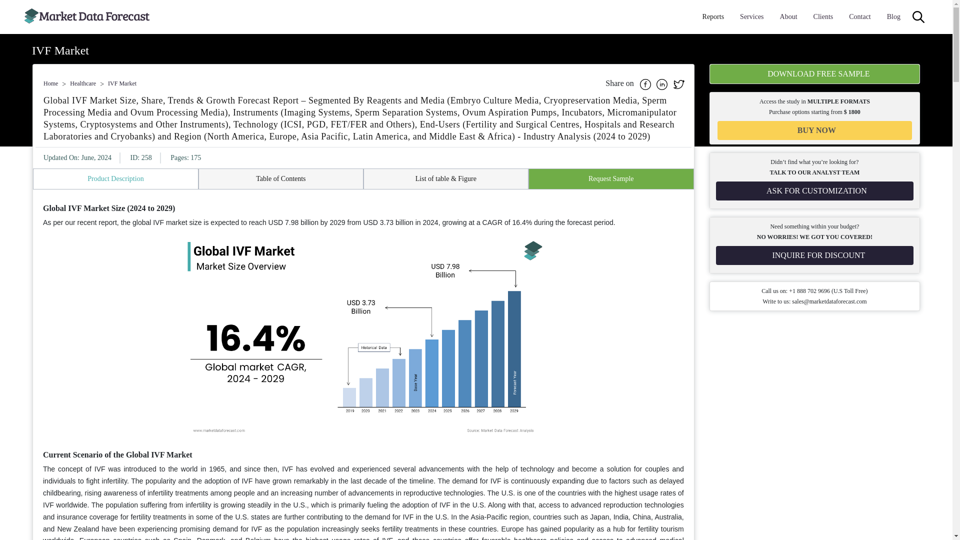 The image size is (960, 540). What do you see at coordinates (823, 17) in the screenshot?
I see `Clients` at bounding box center [823, 17].